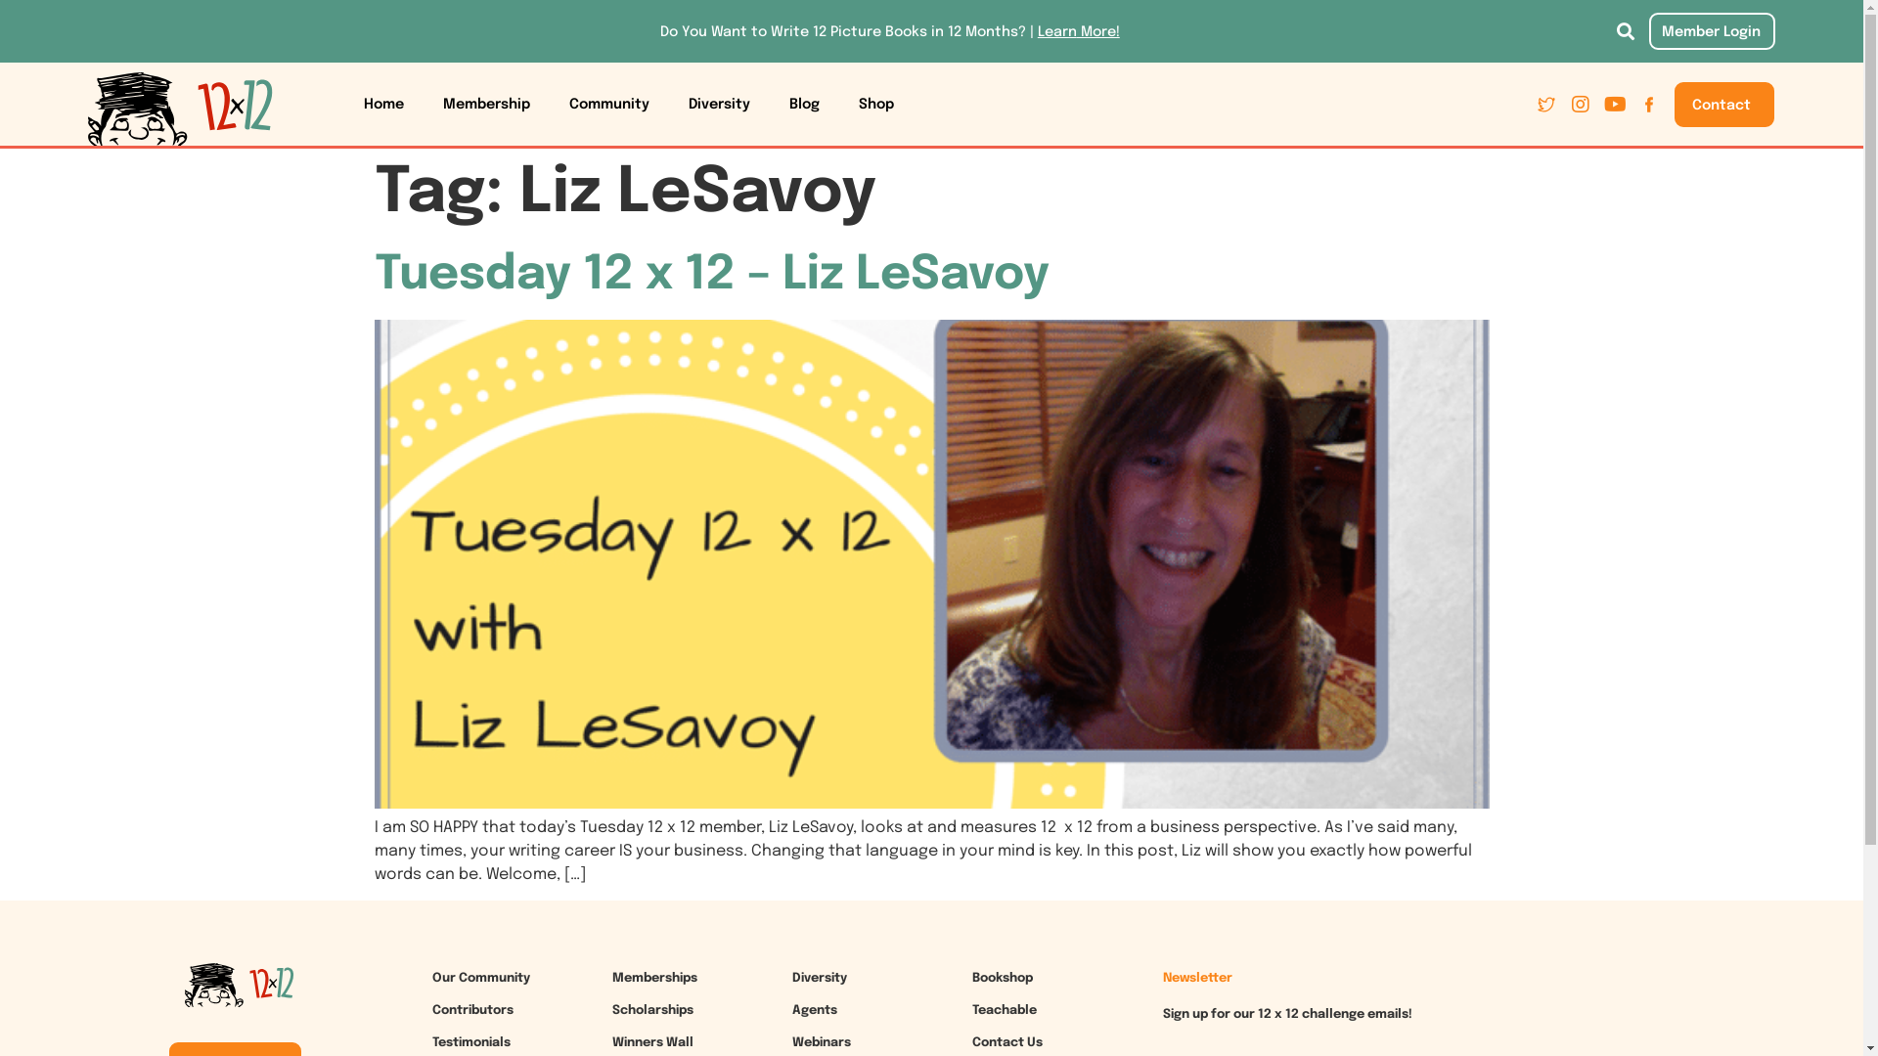 This screenshot has width=1878, height=1056. What do you see at coordinates (1007, 1042) in the screenshot?
I see `Contact Us` at bounding box center [1007, 1042].